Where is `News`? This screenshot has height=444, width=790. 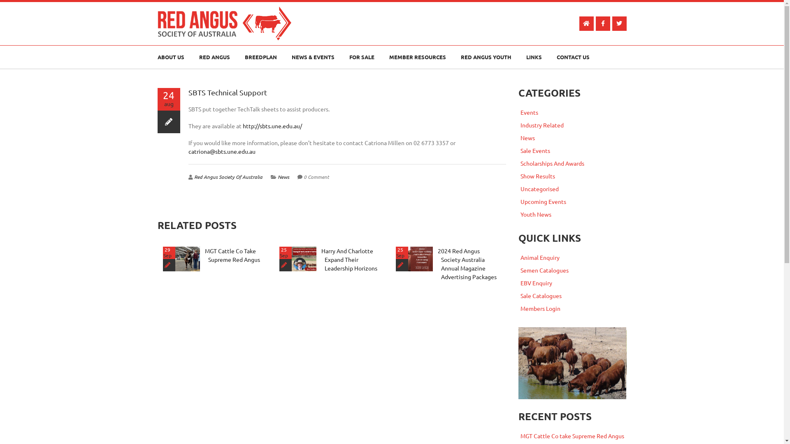 News is located at coordinates (527, 138).